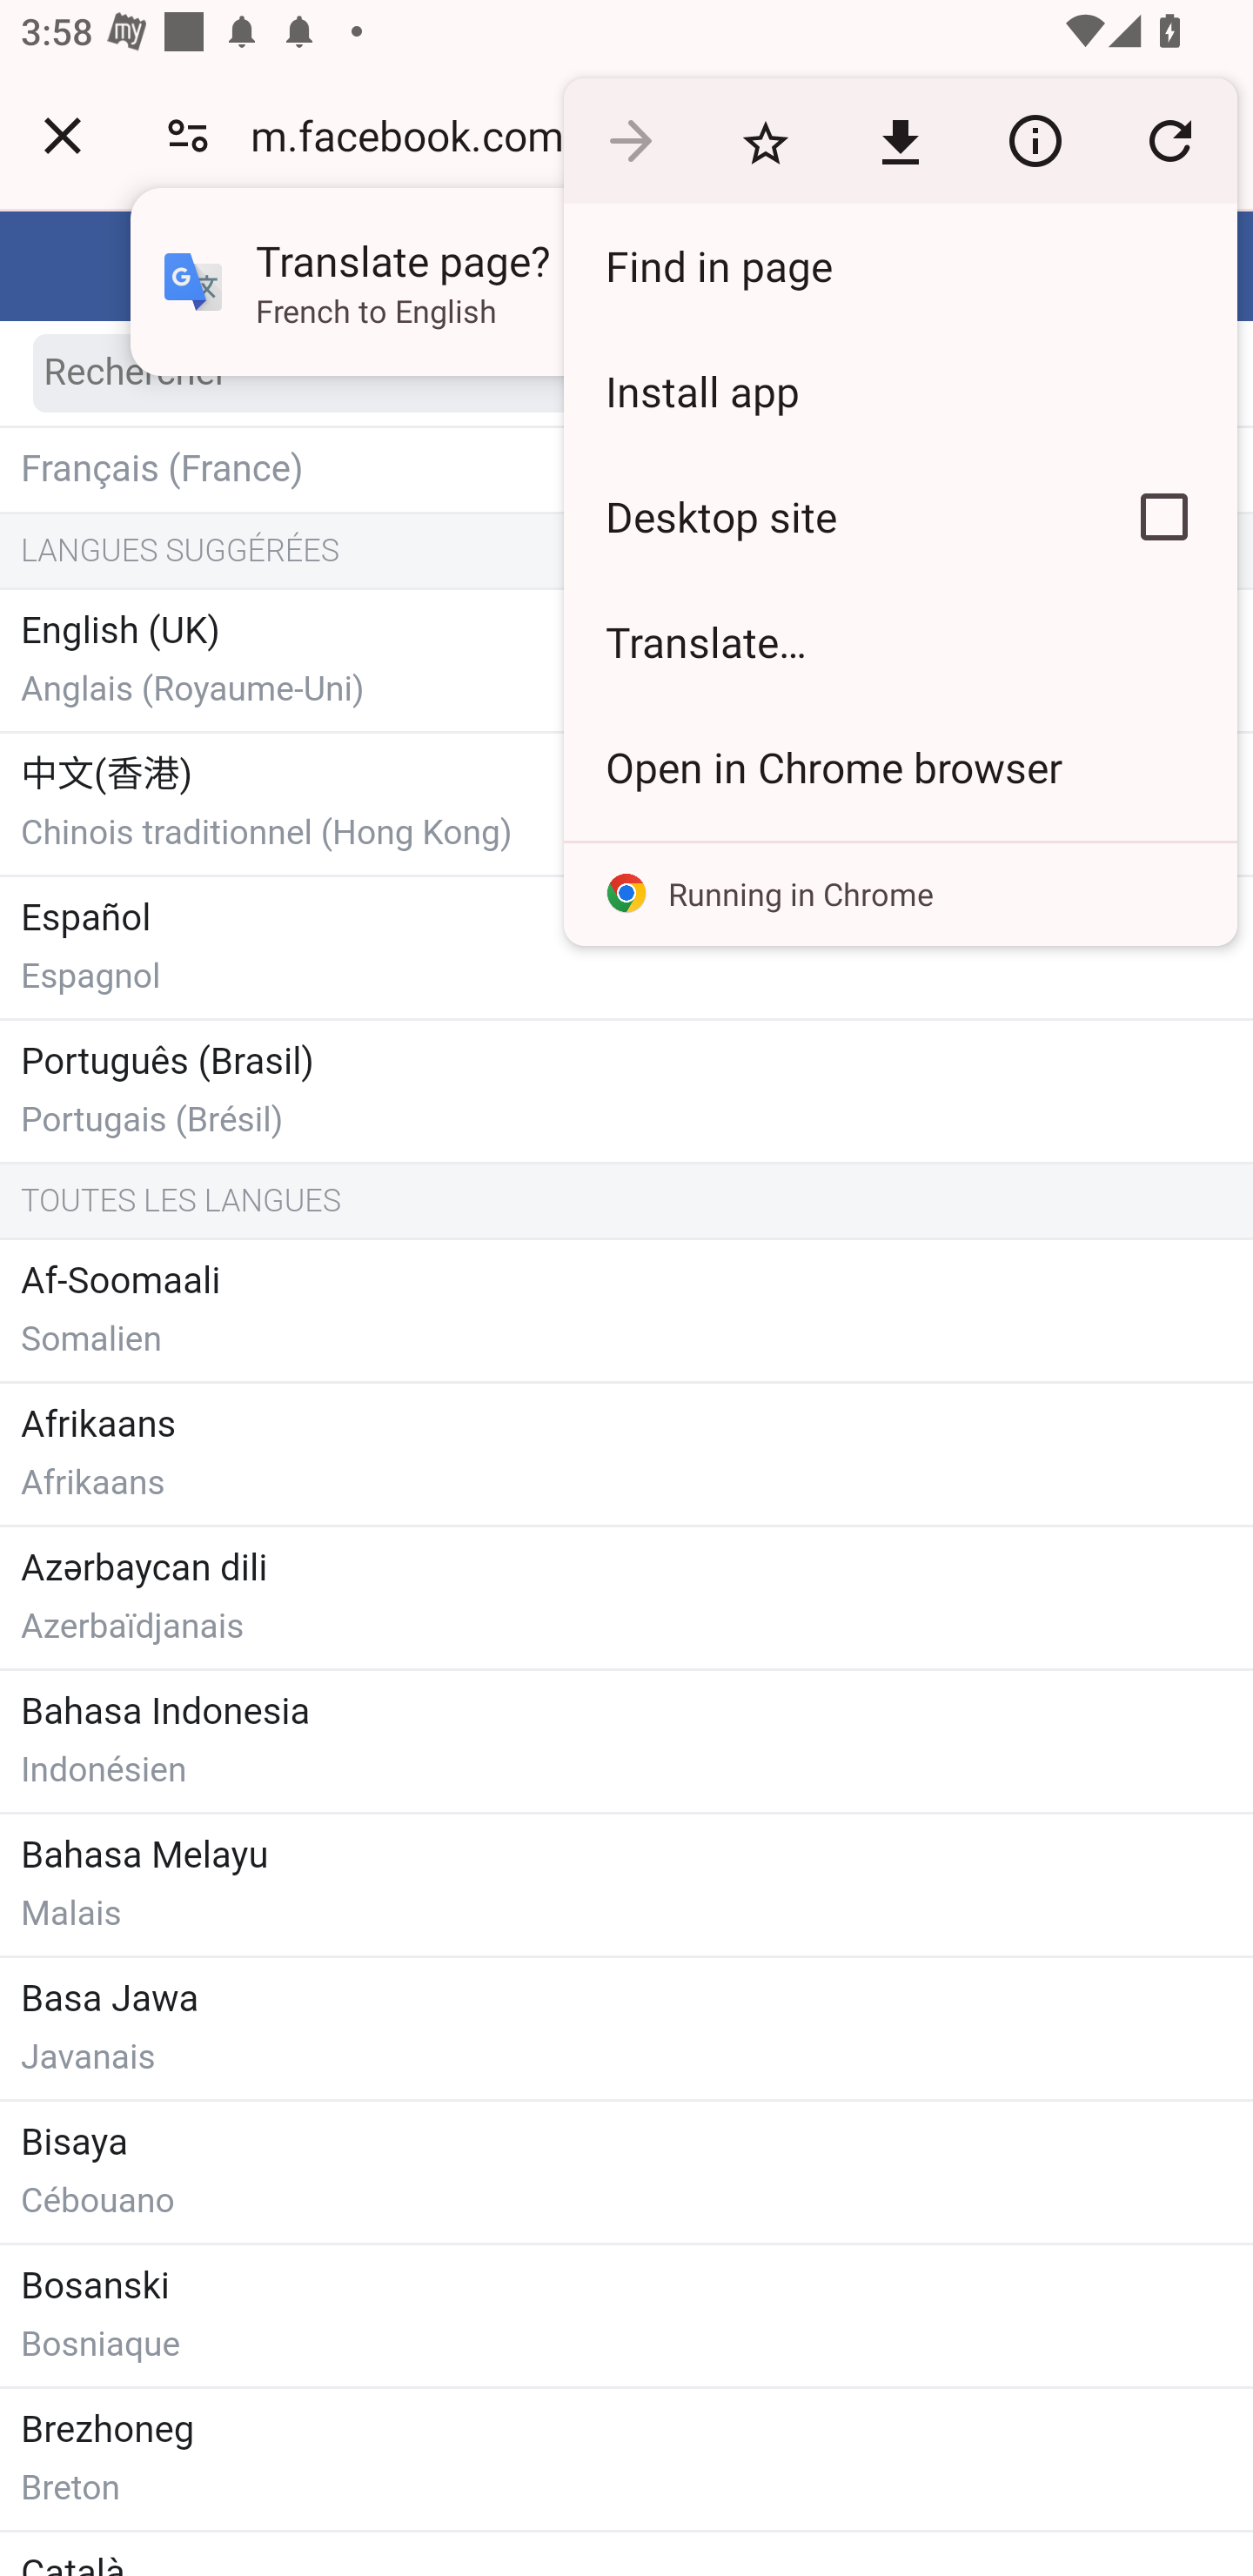  What do you see at coordinates (828, 516) in the screenshot?
I see `Desktop site Turn on Request desktop site` at bounding box center [828, 516].